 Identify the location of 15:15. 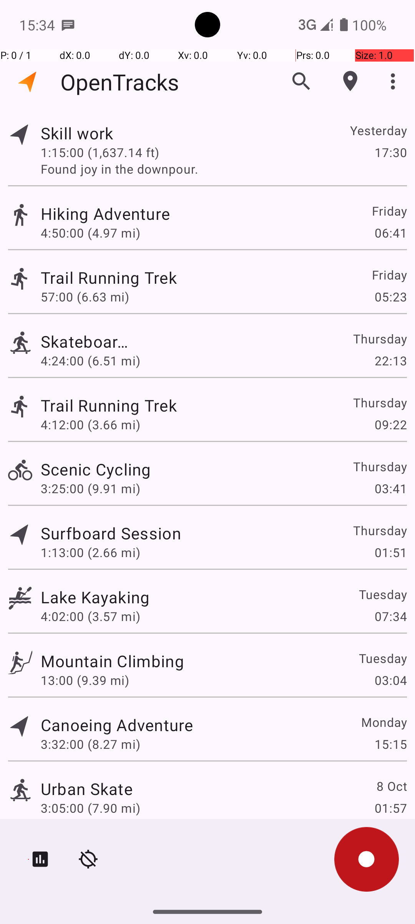
(390, 744).